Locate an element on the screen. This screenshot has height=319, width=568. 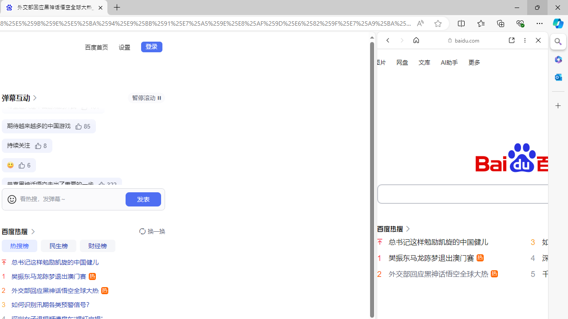
WEB   is located at coordinates (391, 150).